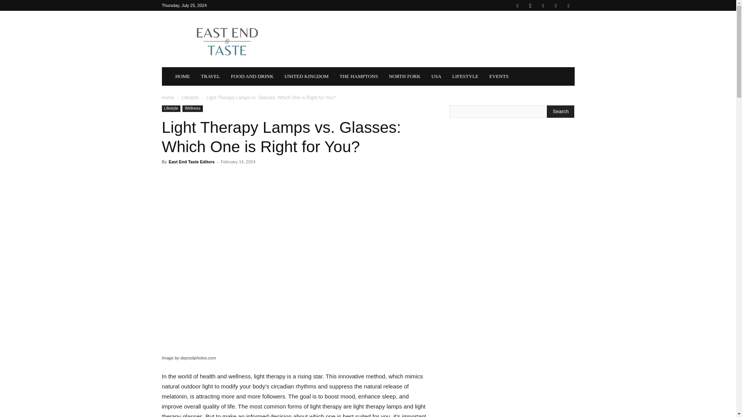 The height and width of the screenshot is (417, 742). I want to click on Twitter, so click(568, 5).